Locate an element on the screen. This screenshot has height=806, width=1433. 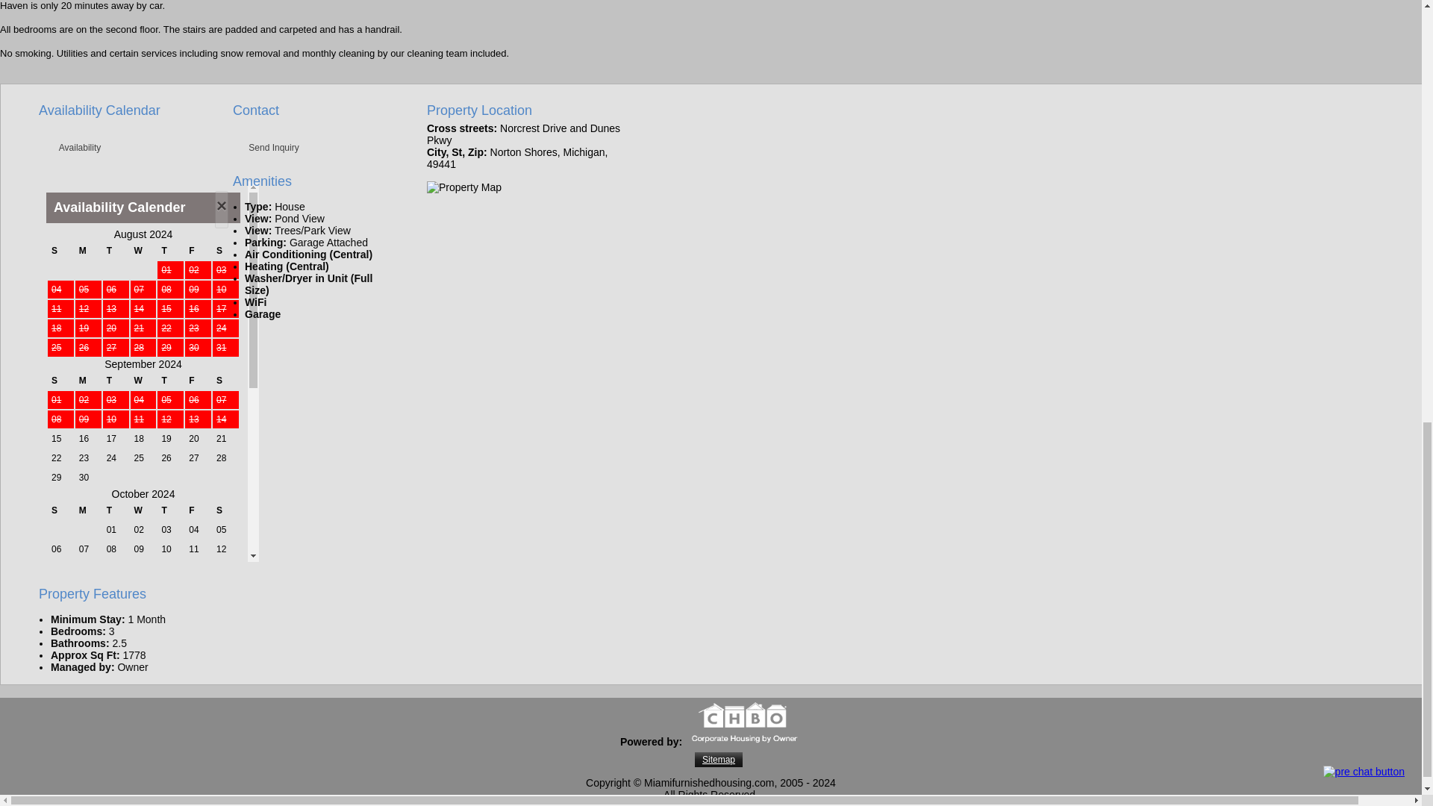
Saturday is located at coordinates (225, 251).